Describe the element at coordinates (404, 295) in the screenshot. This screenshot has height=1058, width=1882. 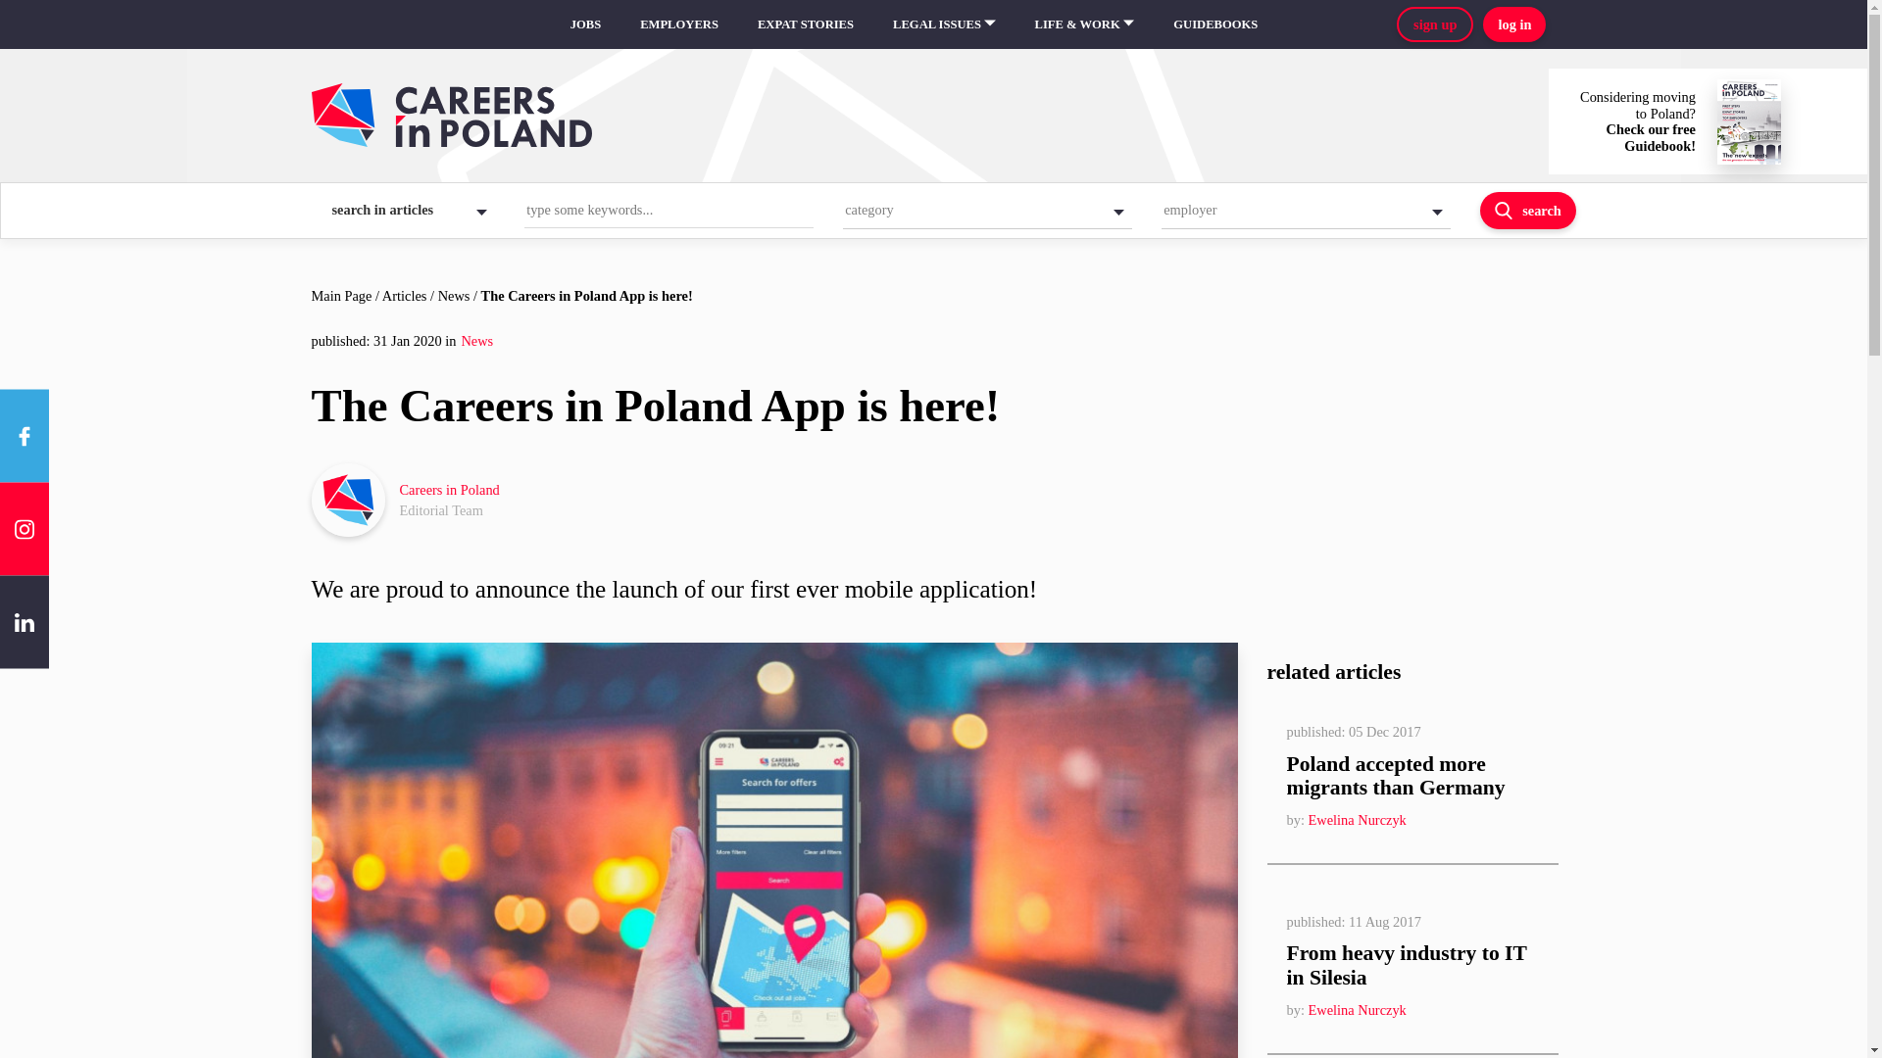
I see `Articles` at that location.